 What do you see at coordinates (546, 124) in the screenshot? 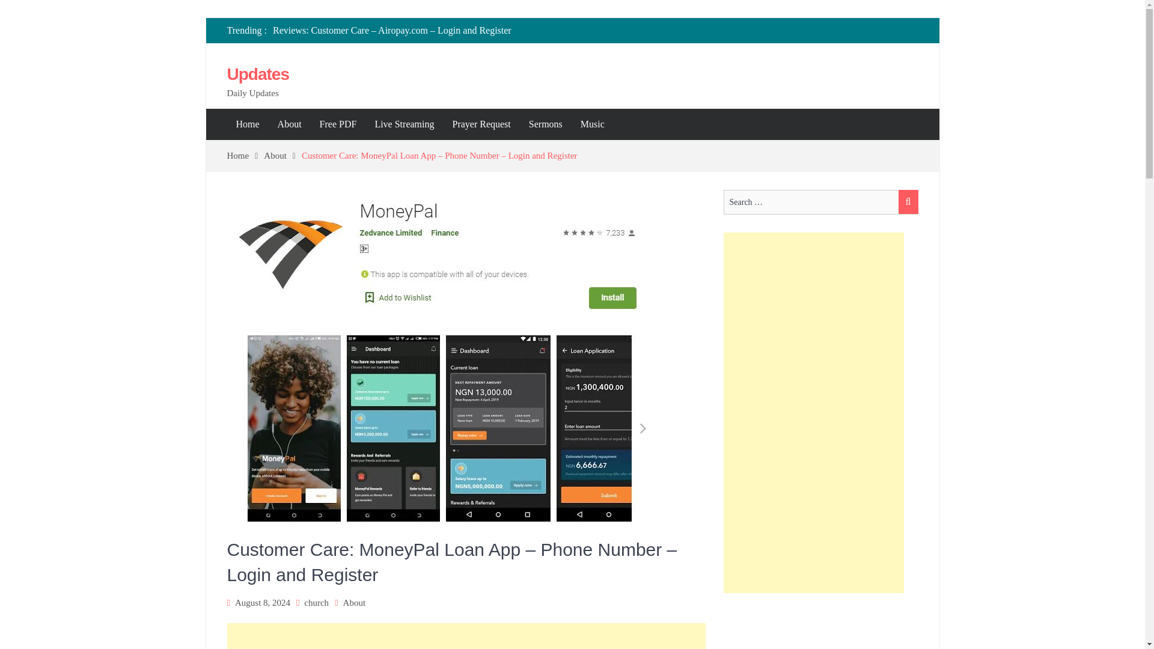
I see `Sermons` at bounding box center [546, 124].